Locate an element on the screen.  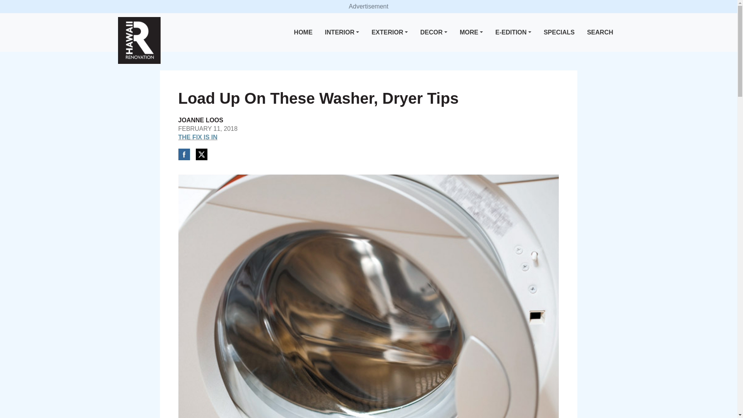
Facebook is located at coordinates (183, 154).